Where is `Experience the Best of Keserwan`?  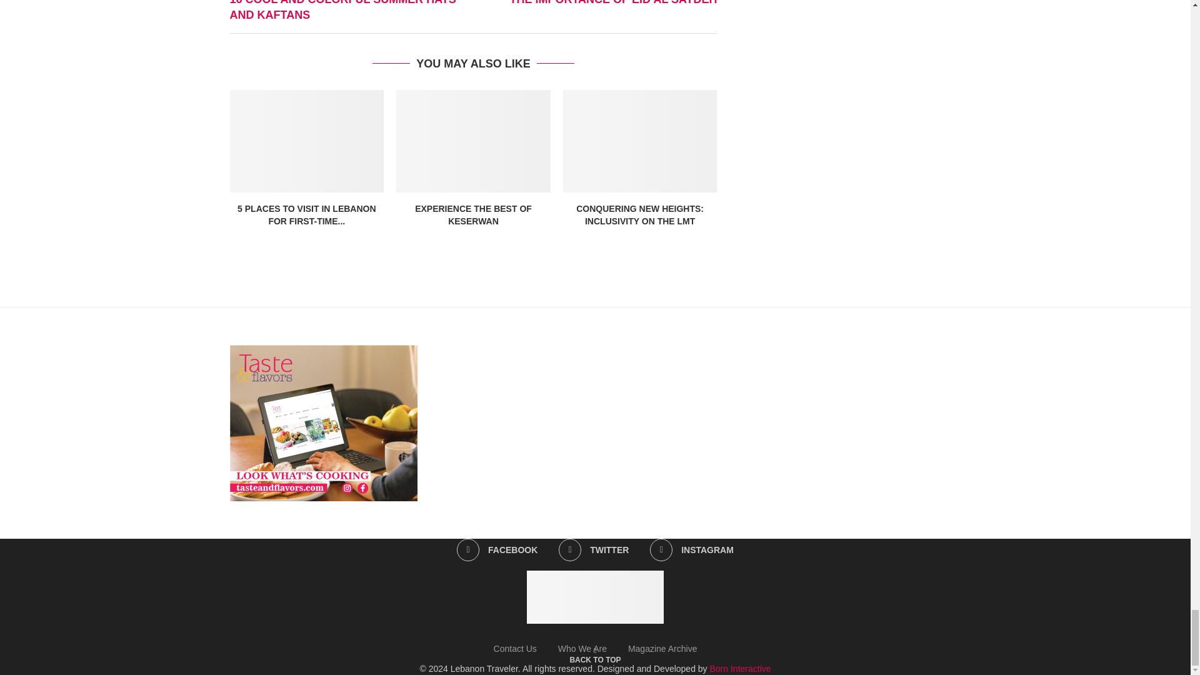 Experience the Best of Keserwan is located at coordinates (473, 141).